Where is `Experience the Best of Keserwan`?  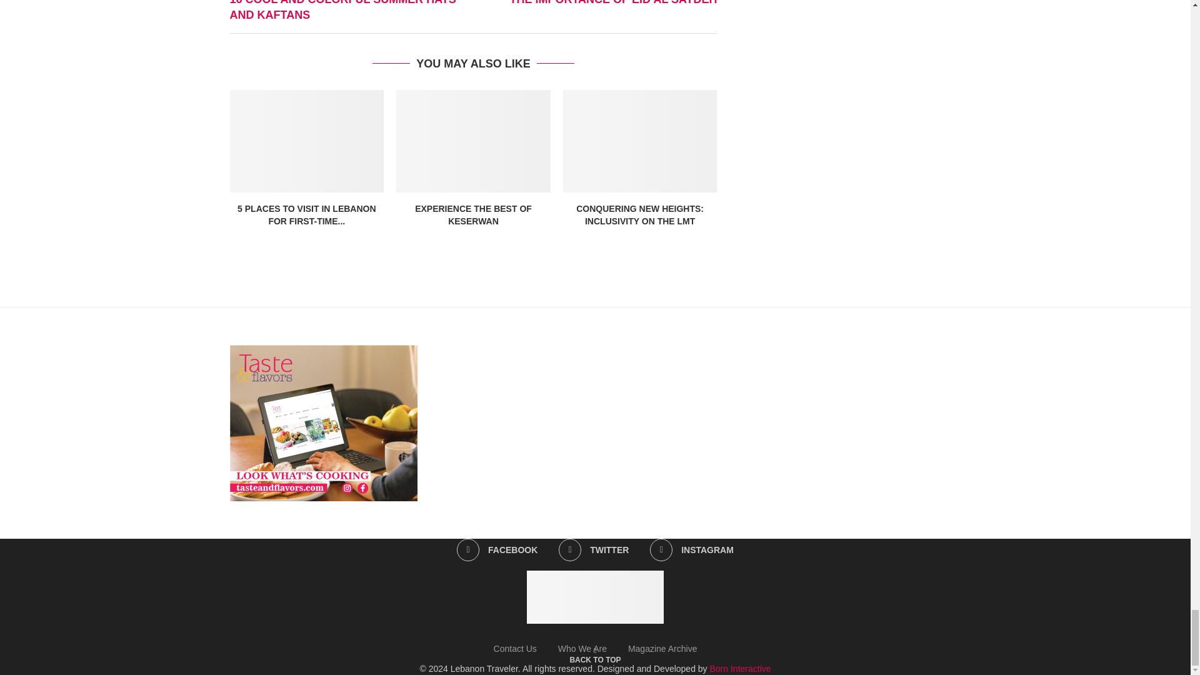 Experience the Best of Keserwan is located at coordinates (473, 141).